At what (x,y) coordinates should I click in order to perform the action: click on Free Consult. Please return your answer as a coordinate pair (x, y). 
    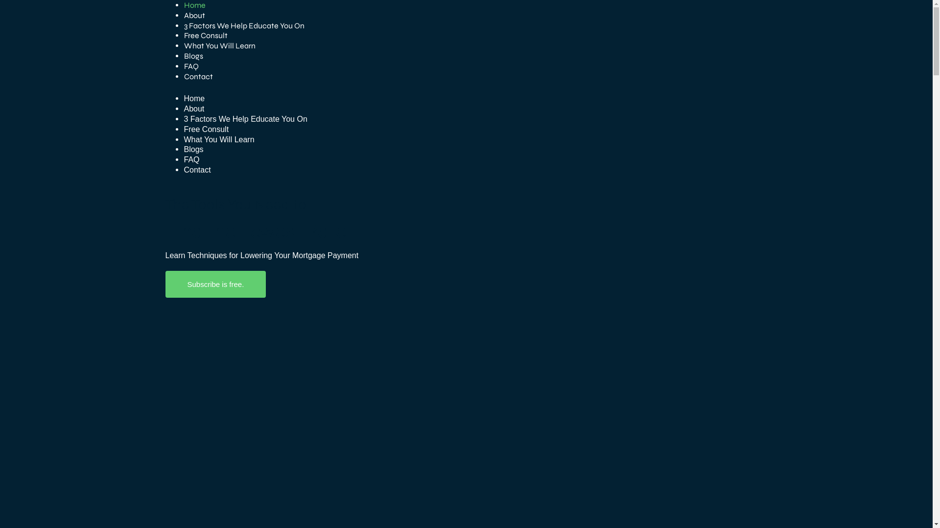
    Looking at the image, I should click on (207, 129).